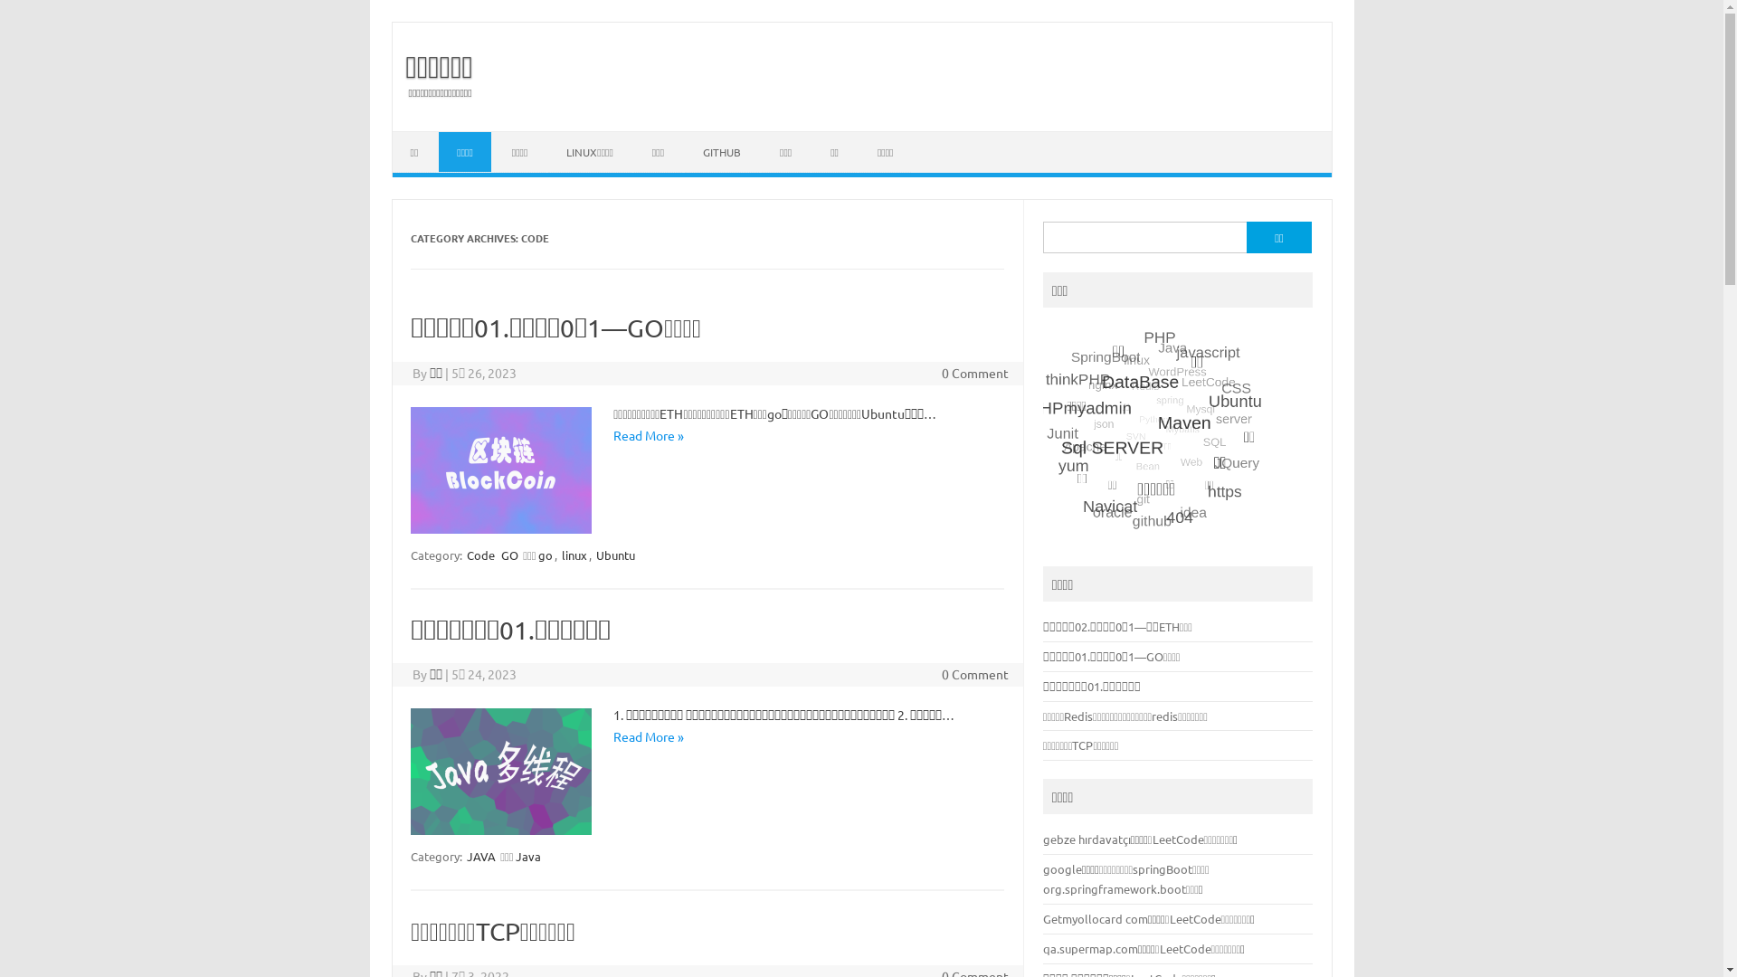  Describe the element at coordinates (436, 138) in the screenshot. I see `Skip to content` at that location.